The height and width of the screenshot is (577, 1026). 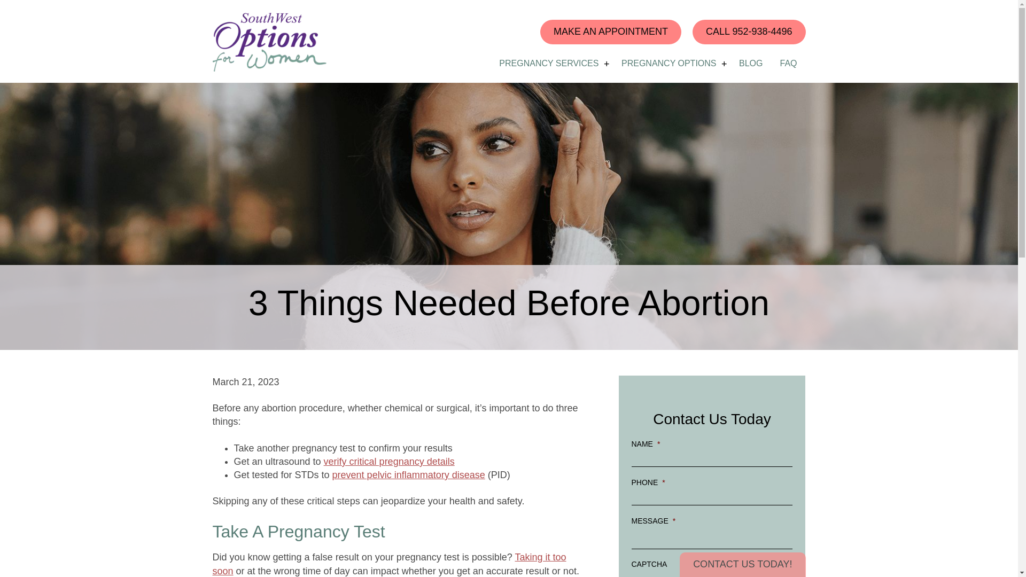 What do you see at coordinates (610, 32) in the screenshot?
I see `MAKE AN APPOINTMENT` at bounding box center [610, 32].